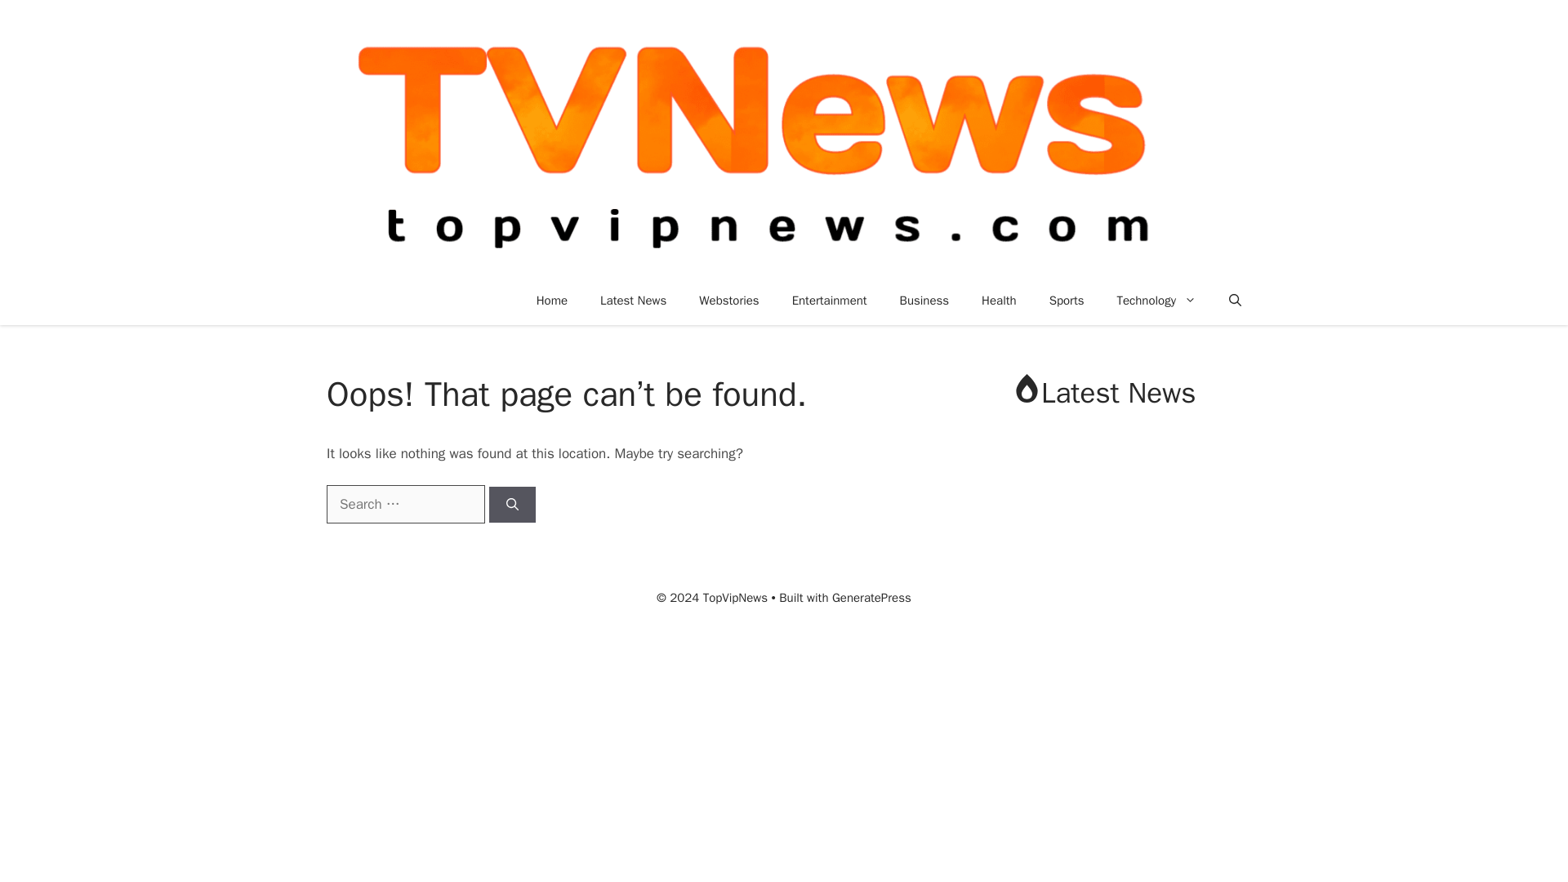 The width and height of the screenshot is (1568, 882). Describe the element at coordinates (924, 301) in the screenshot. I see `Business` at that location.